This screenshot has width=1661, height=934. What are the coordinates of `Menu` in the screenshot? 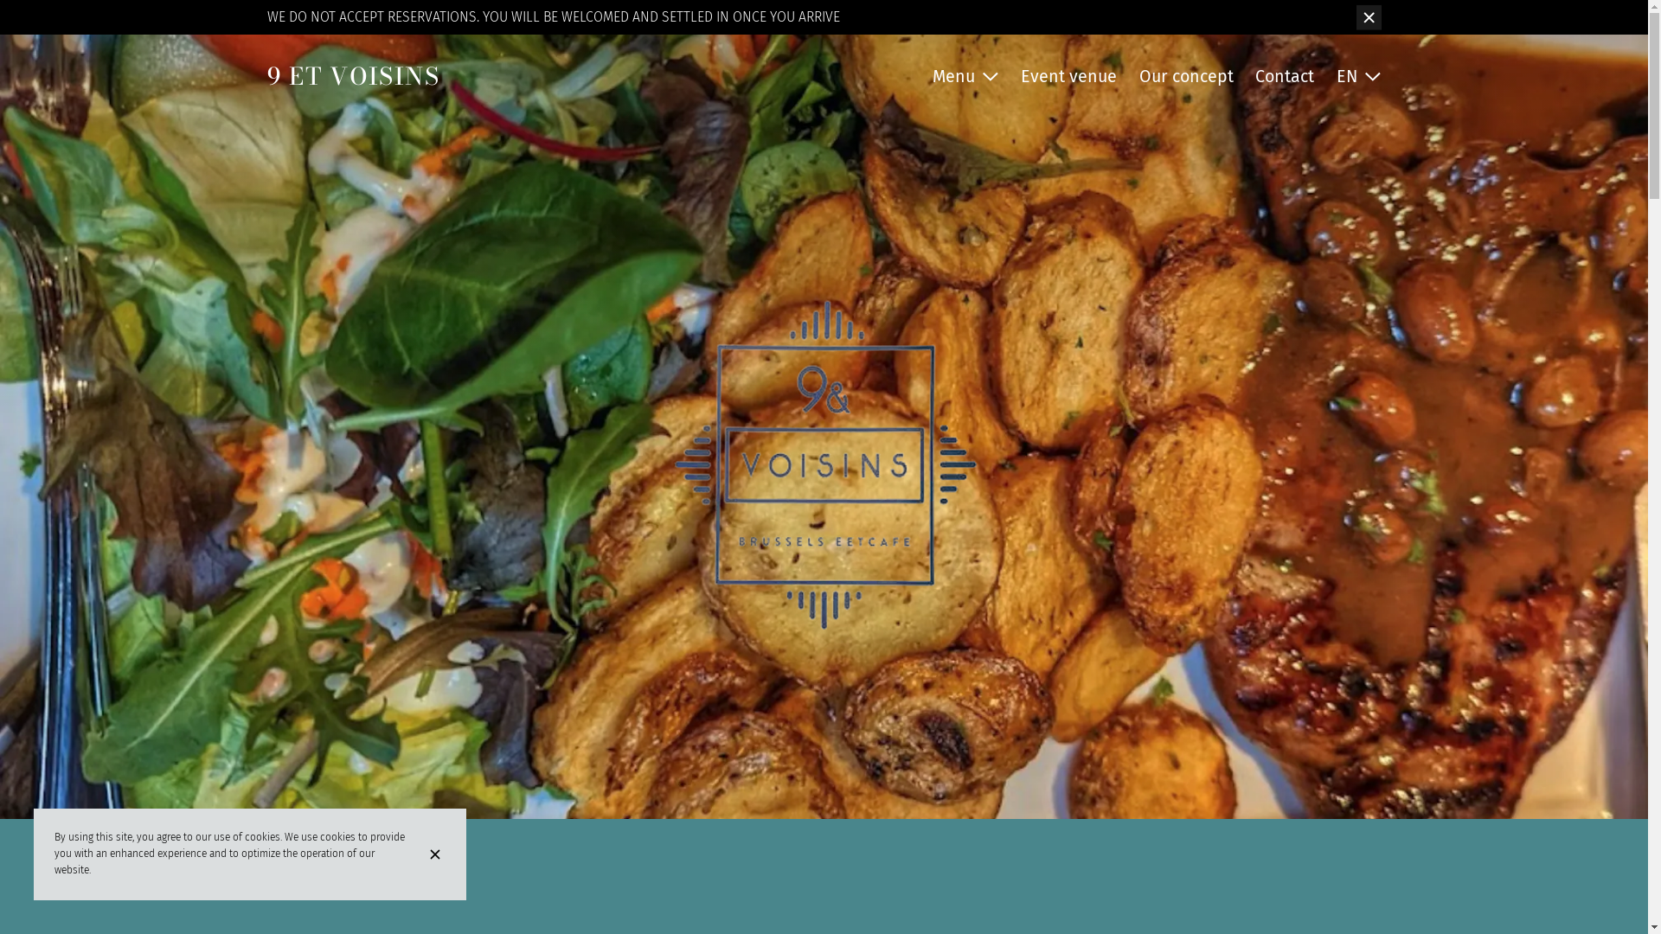 It's located at (965, 77).